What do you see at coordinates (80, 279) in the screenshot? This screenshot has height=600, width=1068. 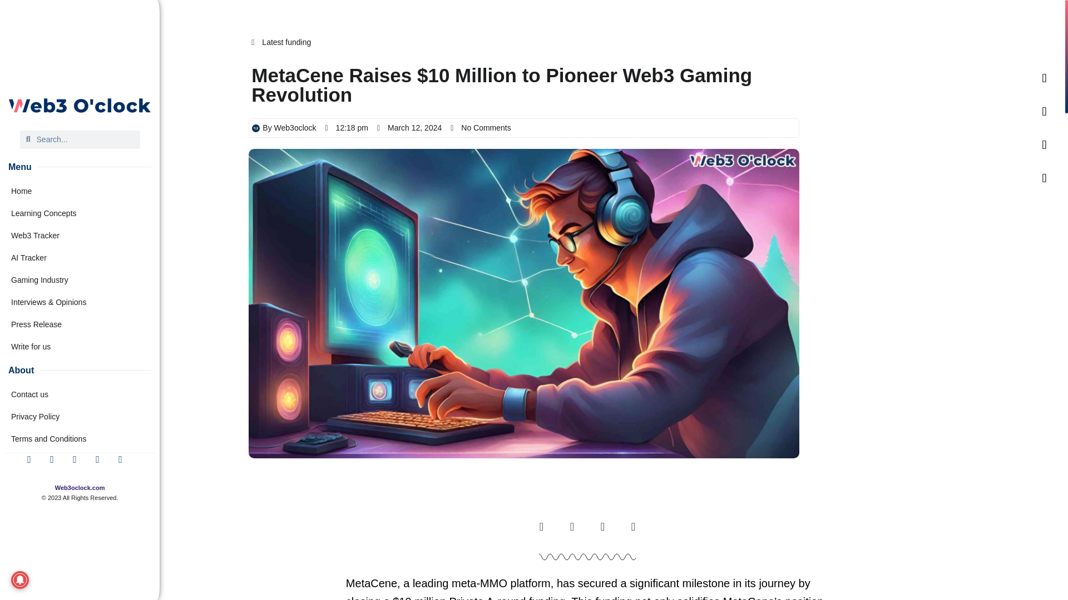 I see `Gaming Industry` at bounding box center [80, 279].